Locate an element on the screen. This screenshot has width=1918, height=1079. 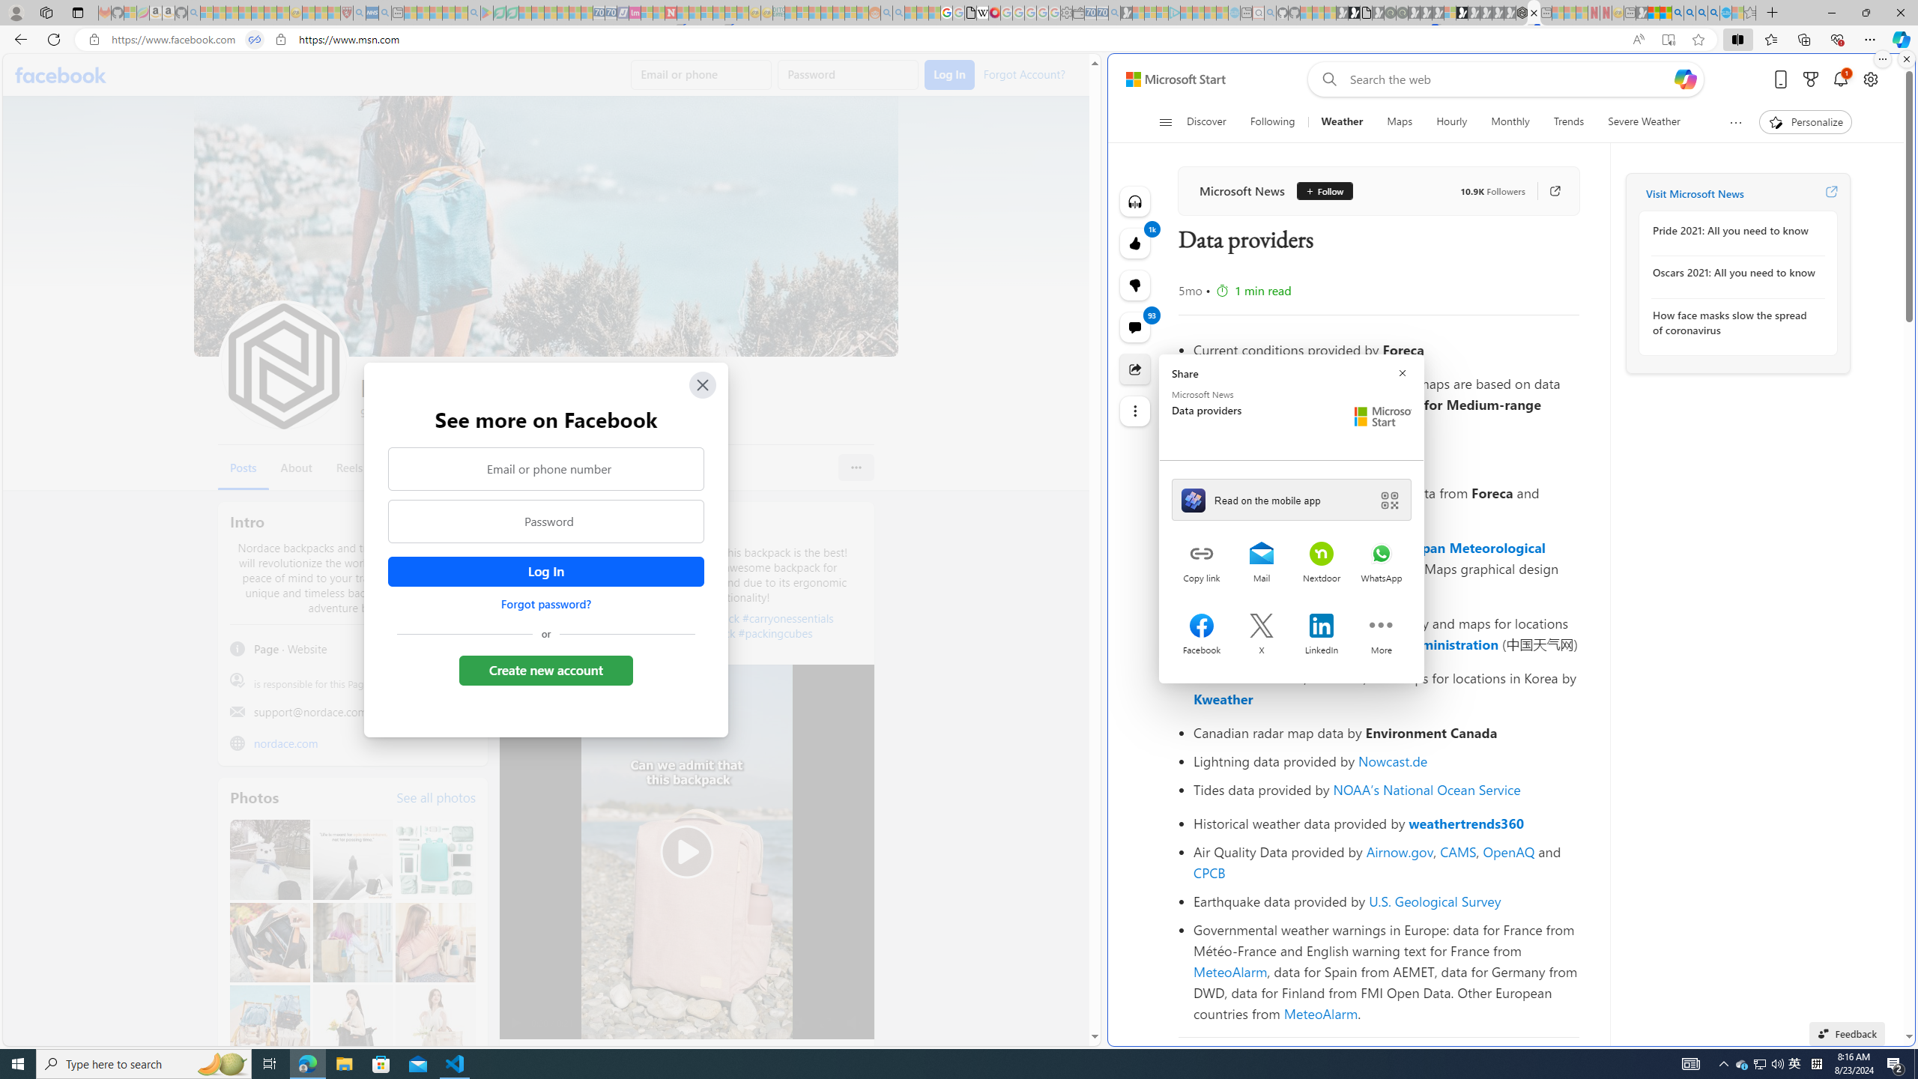
MSN - Sleeping is located at coordinates (1642, 13).